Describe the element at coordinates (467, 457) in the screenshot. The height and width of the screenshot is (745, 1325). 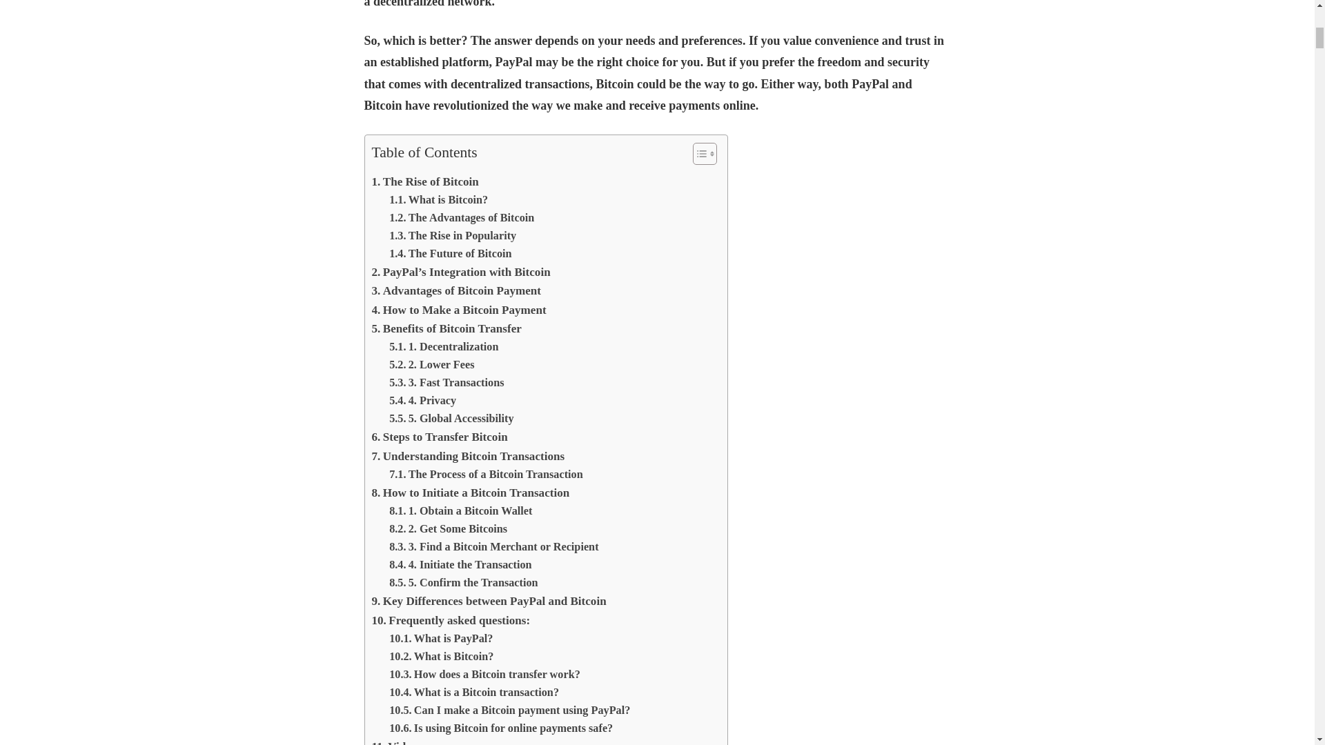
I see `Understanding Bitcoin Transactions` at that location.